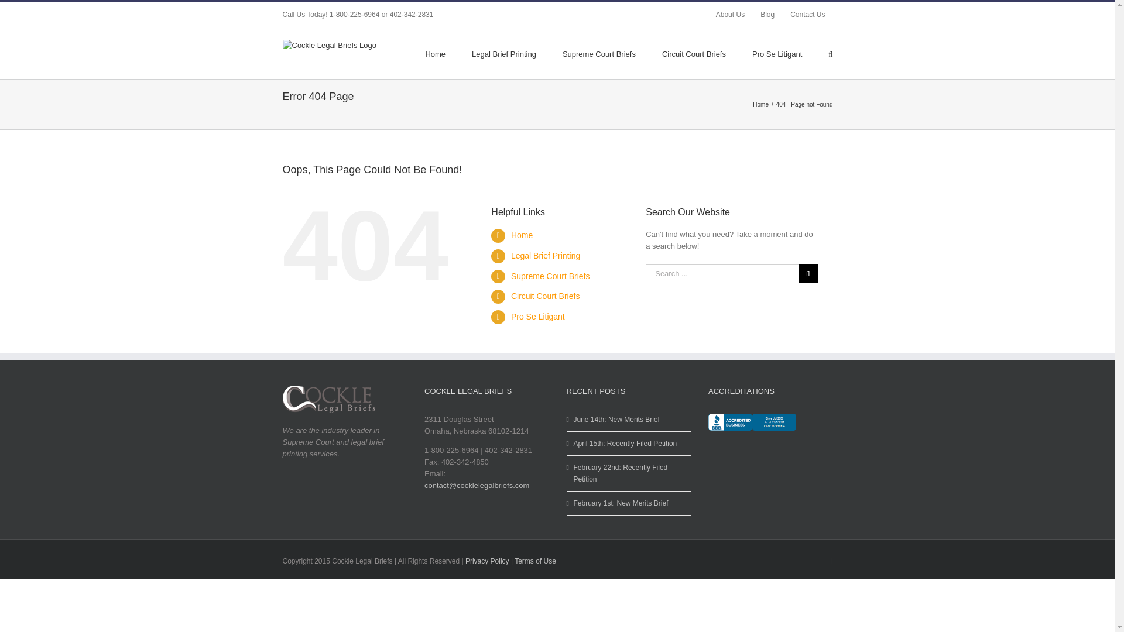 Image resolution: width=1124 pixels, height=632 pixels. Describe the element at coordinates (729, 15) in the screenshot. I see `About Us` at that location.